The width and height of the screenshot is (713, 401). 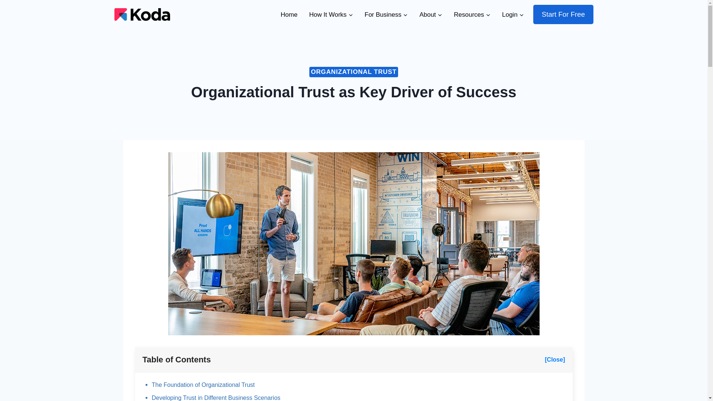 I want to click on Developing Trust in Different Business Scenarios, so click(x=215, y=398).